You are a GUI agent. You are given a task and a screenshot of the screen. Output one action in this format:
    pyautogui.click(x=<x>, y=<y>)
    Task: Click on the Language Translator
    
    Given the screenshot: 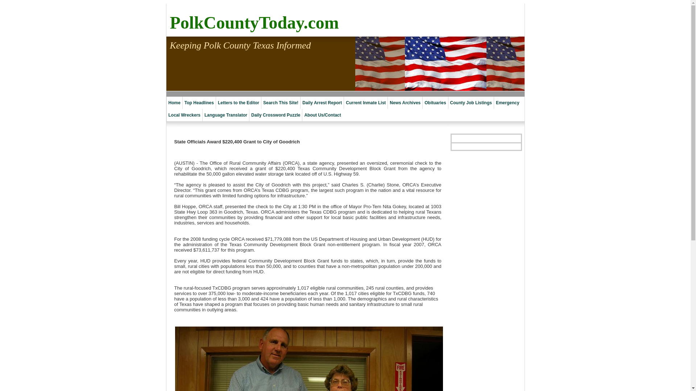 What is the action you would take?
    pyautogui.click(x=225, y=115)
    